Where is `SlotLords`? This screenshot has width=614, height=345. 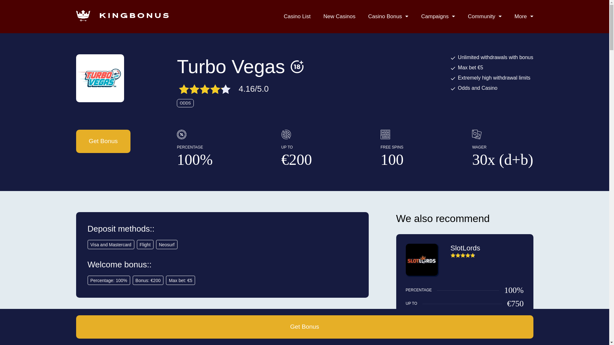 SlotLords is located at coordinates (465, 248).